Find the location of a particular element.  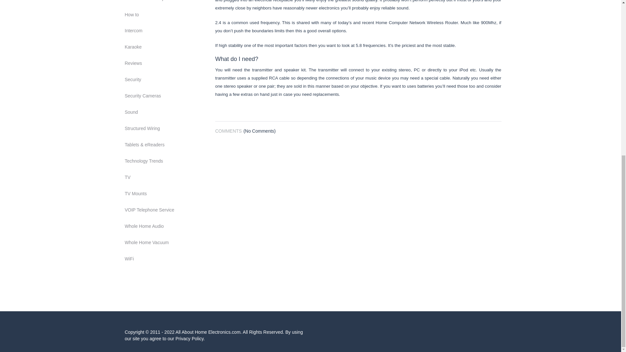

Intercom is located at coordinates (165, 31).